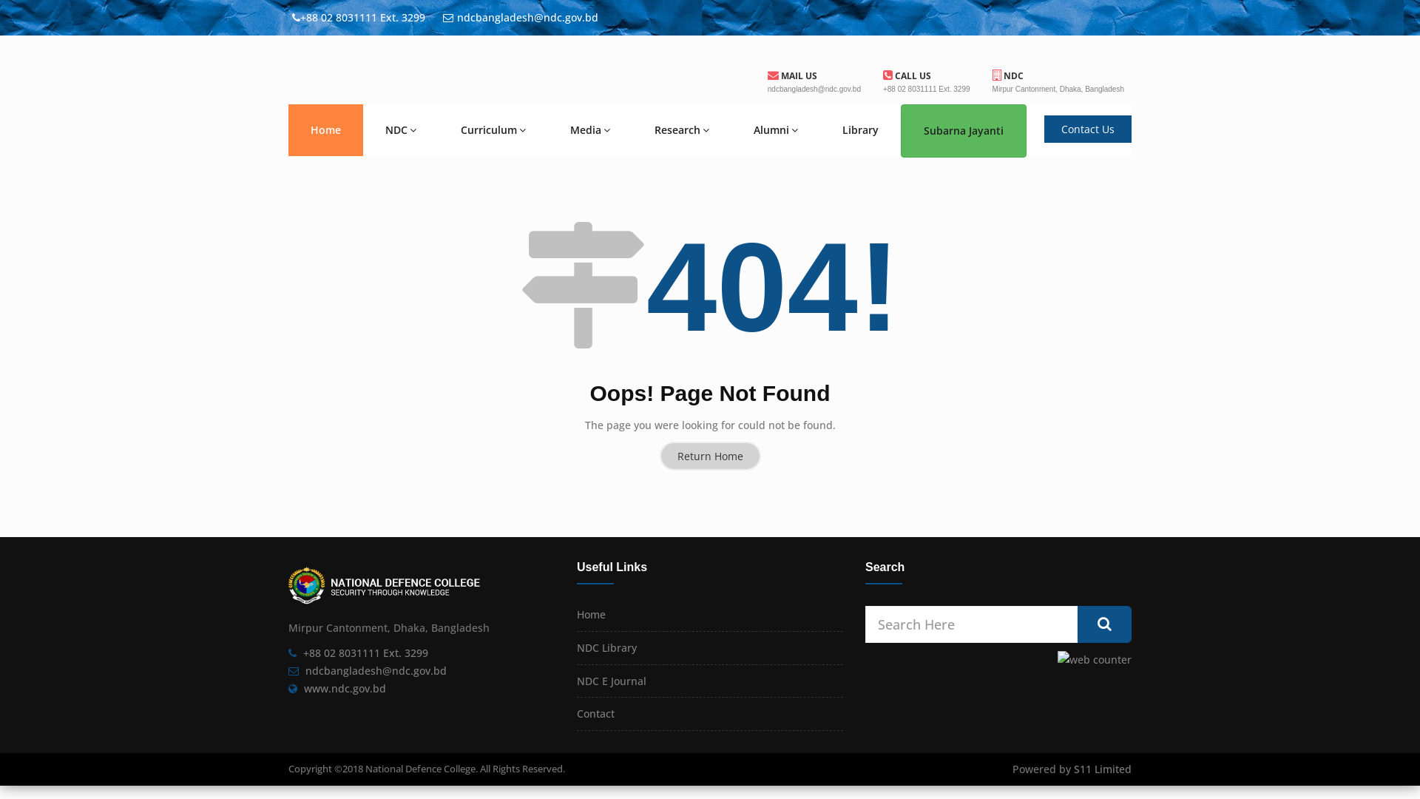 This screenshot has width=1420, height=799. I want to click on Library, so click(861, 130).